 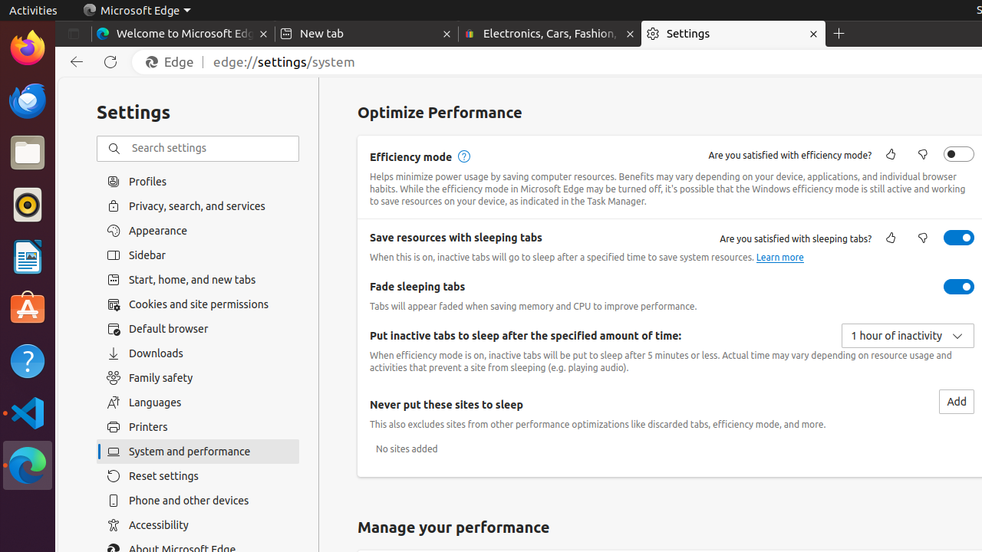 What do you see at coordinates (957, 402) in the screenshot?
I see `Add site to never put these sites to sleep list` at bounding box center [957, 402].